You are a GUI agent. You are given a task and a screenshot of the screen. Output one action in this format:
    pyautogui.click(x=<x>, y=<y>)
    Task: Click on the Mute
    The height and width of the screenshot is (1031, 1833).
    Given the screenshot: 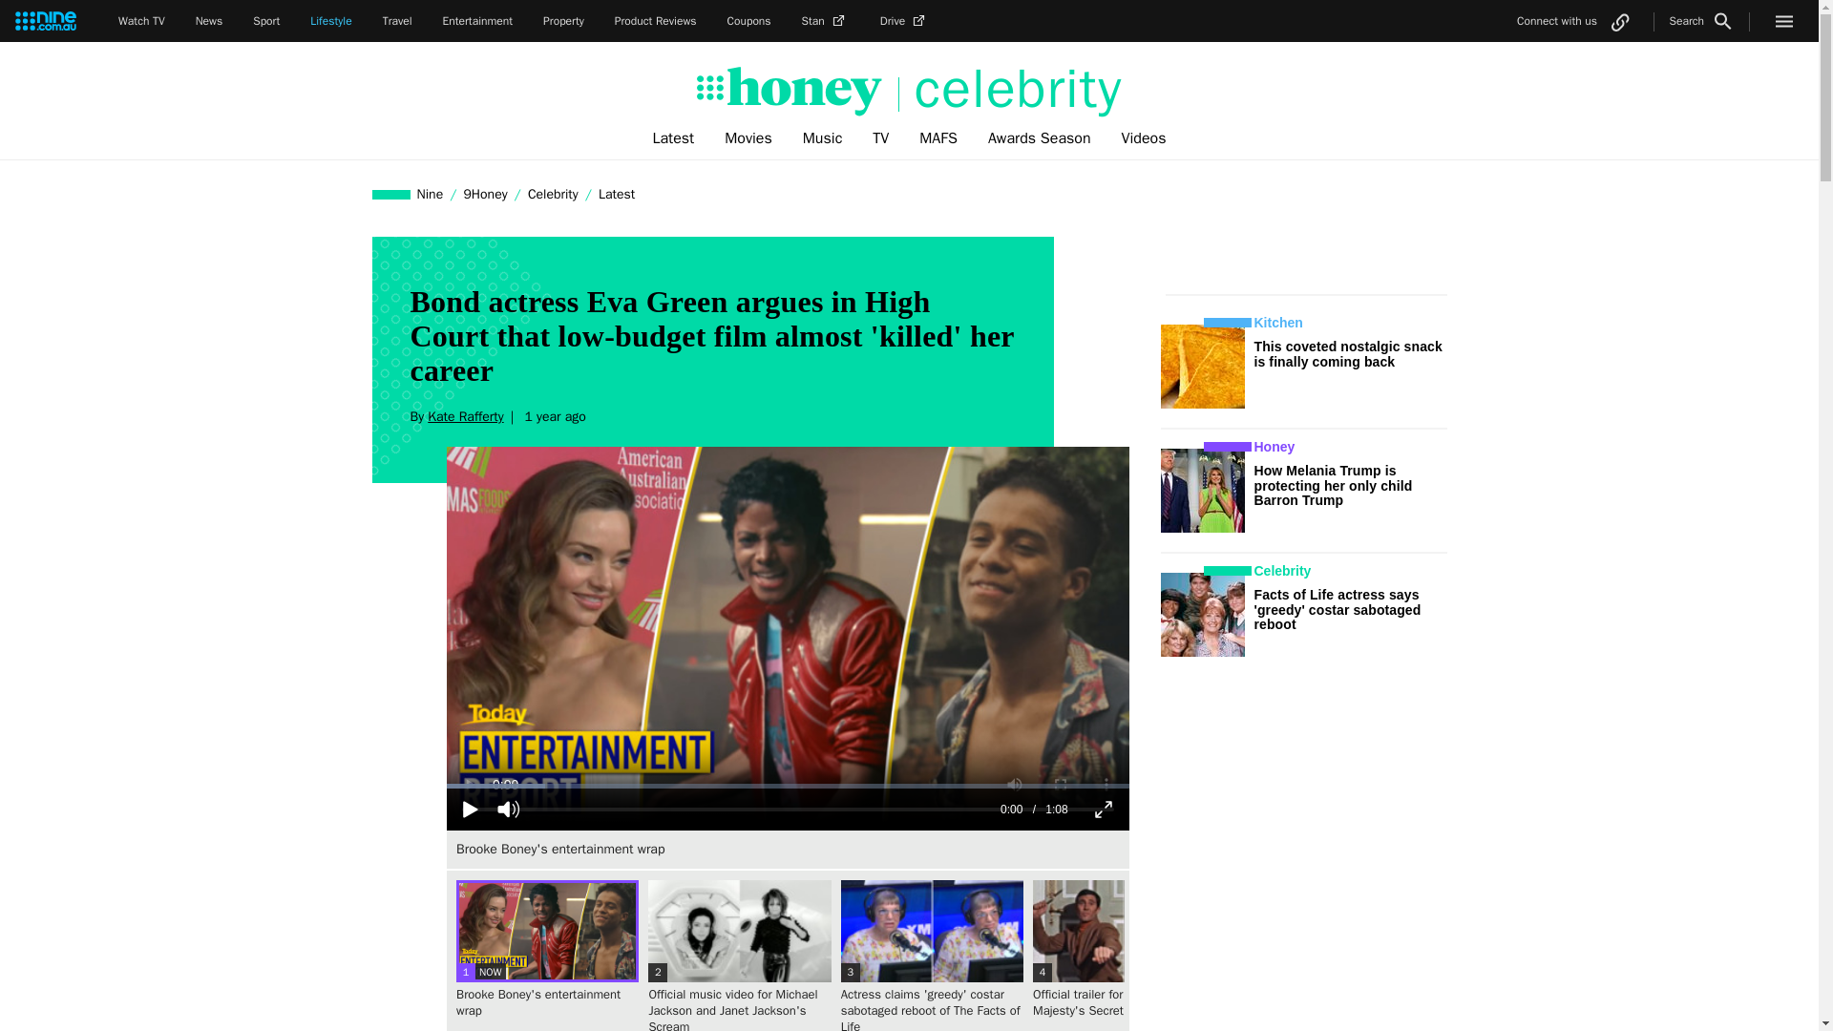 What is the action you would take?
    pyautogui.click(x=508, y=810)
    